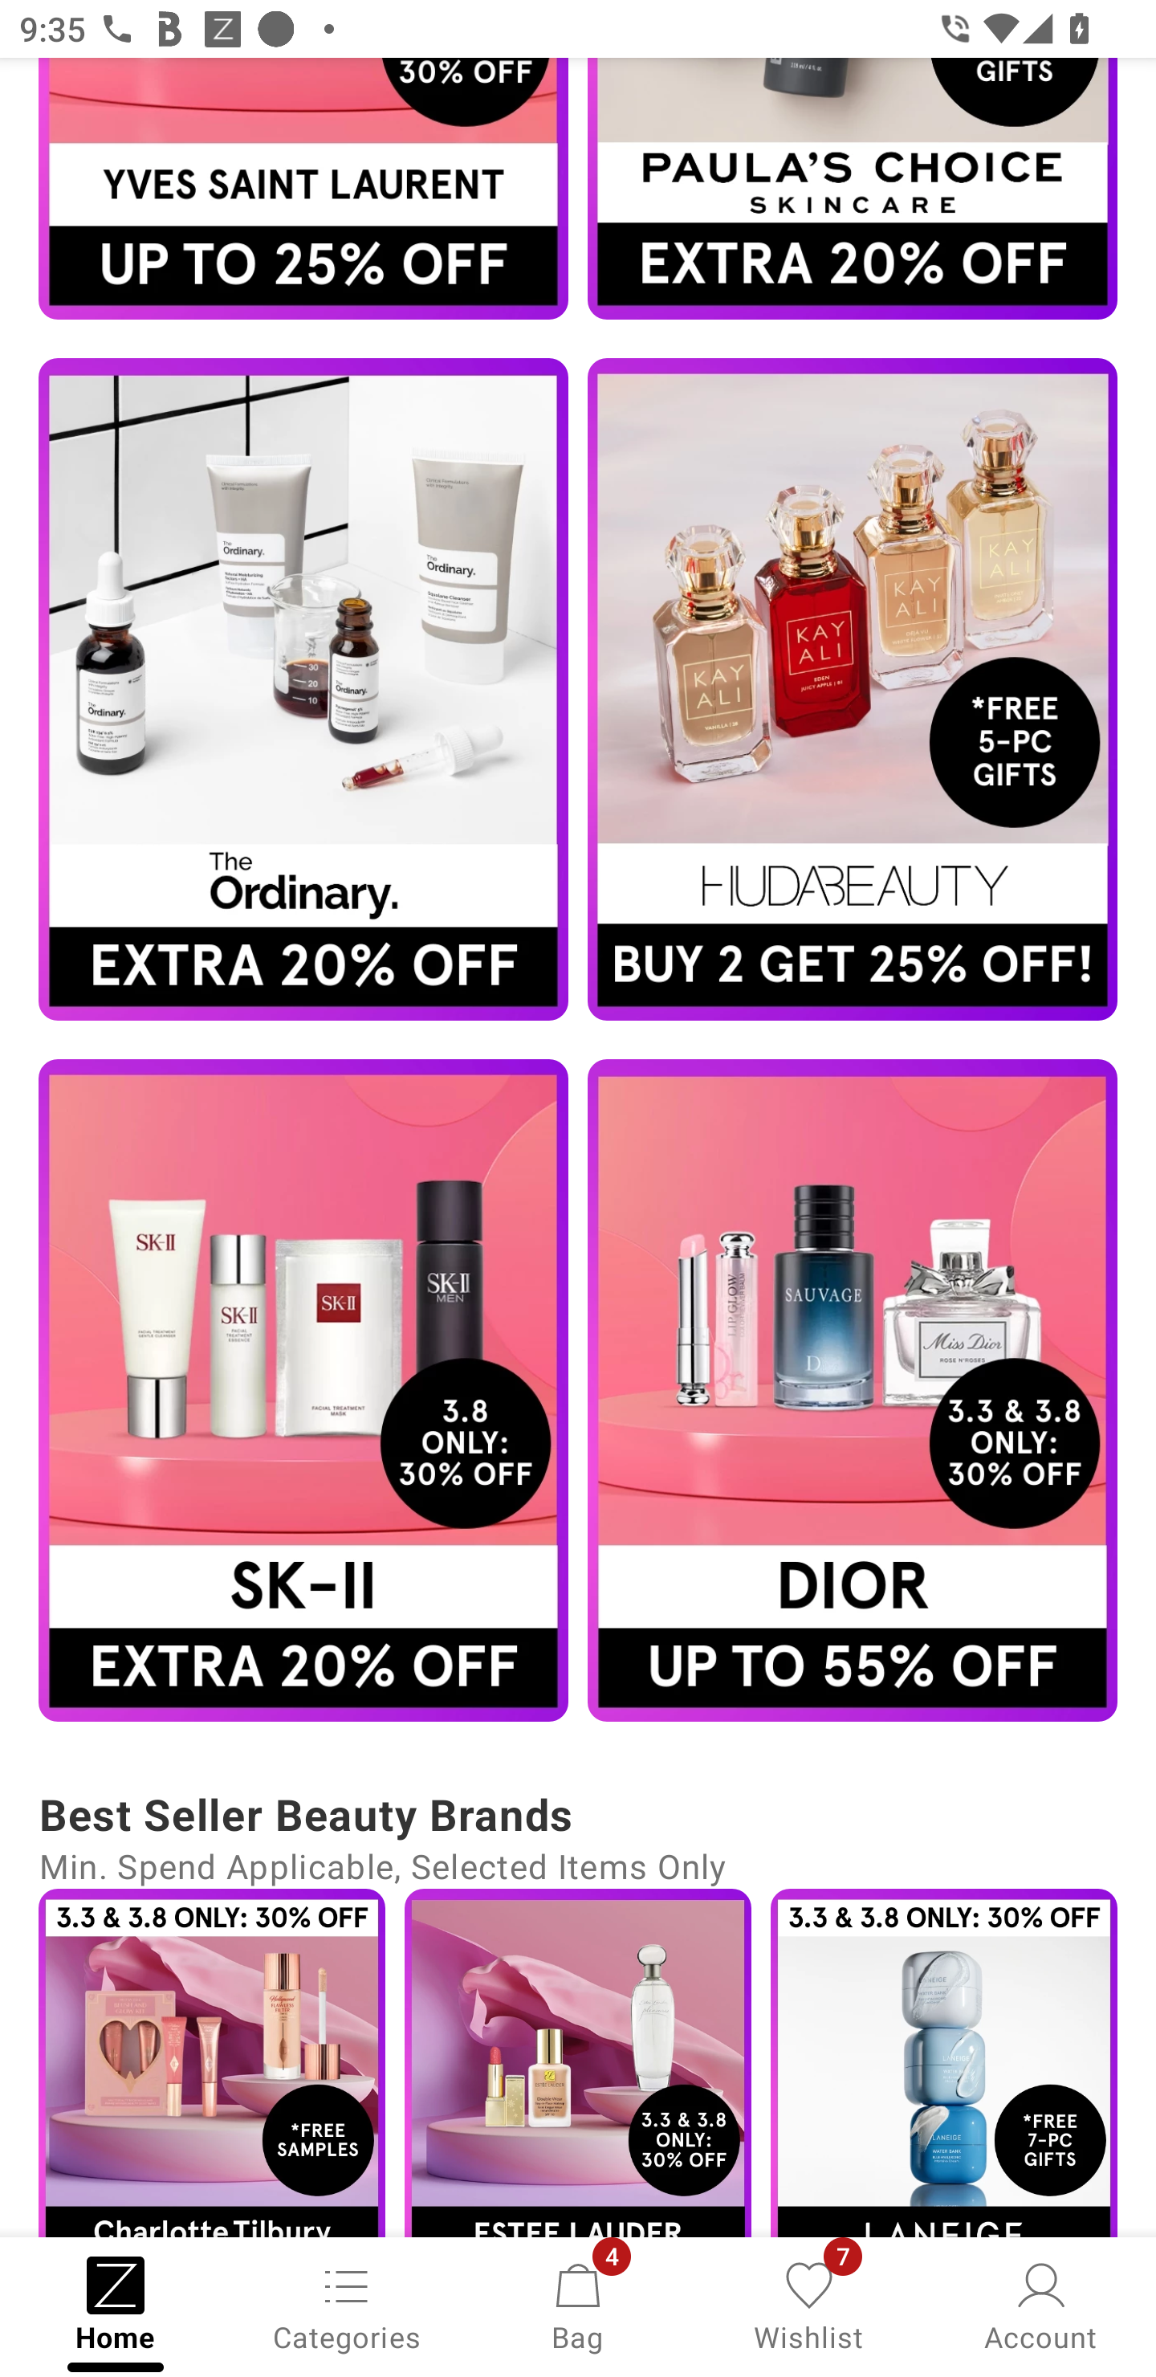  What do you see at coordinates (944, 2063) in the screenshot?
I see `Campaign banner` at bounding box center [944, 2063].